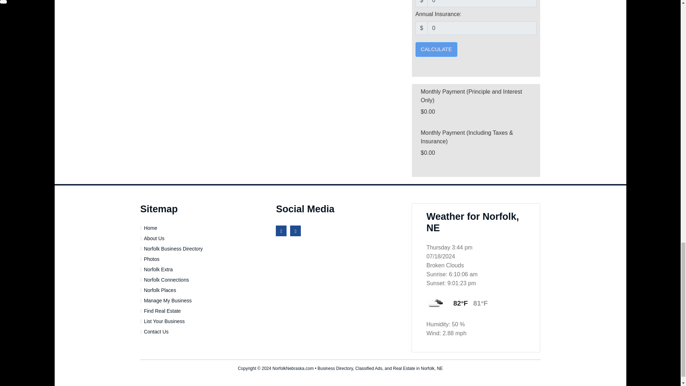  Describe the element at coordinates (436, 49) in the screenshot. I see `CALCULATE` at that location.